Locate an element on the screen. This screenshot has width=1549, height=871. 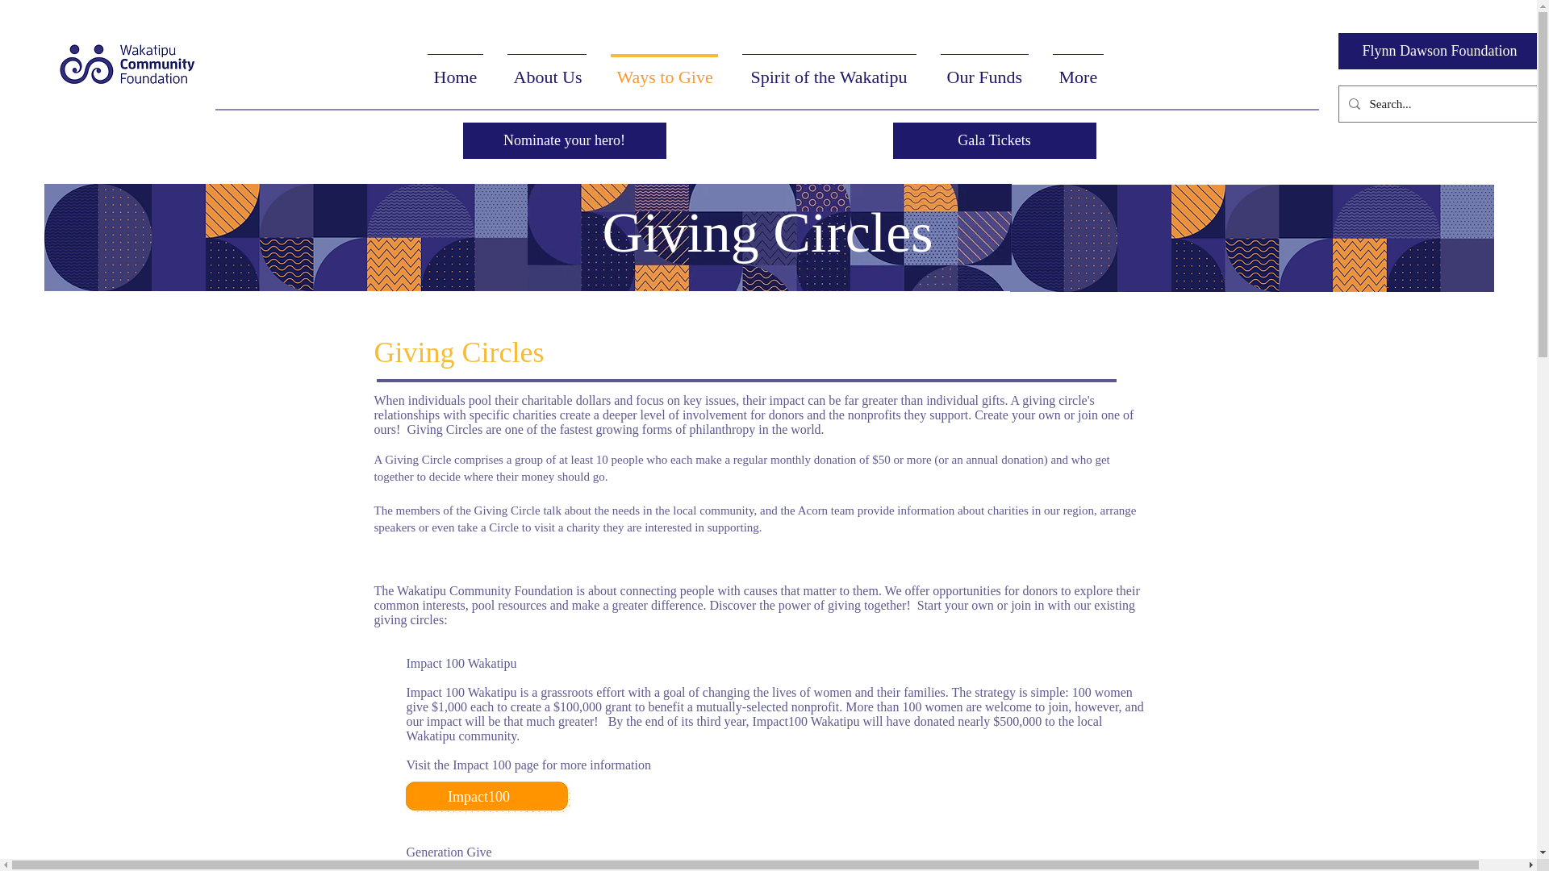
About Us is located at coordinates (547, 69).